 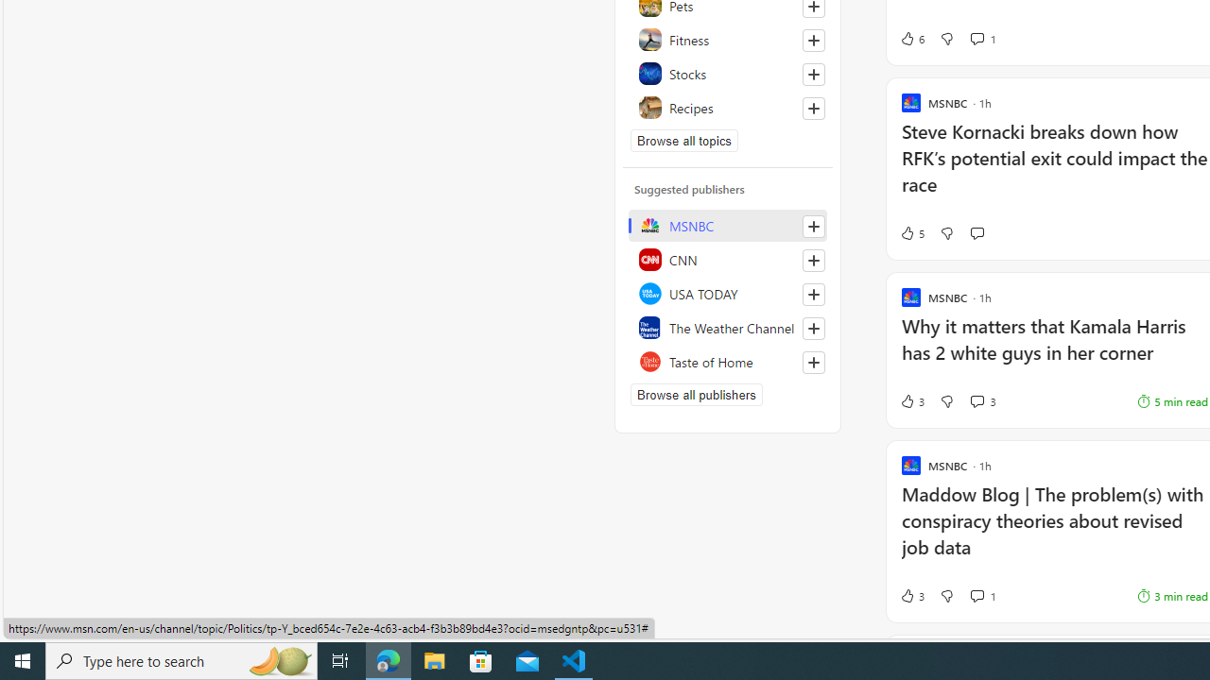 What do you see at coordinates (813, 363) in the screenshot?
I see `Follow this source` at bounding box center [813, 363].